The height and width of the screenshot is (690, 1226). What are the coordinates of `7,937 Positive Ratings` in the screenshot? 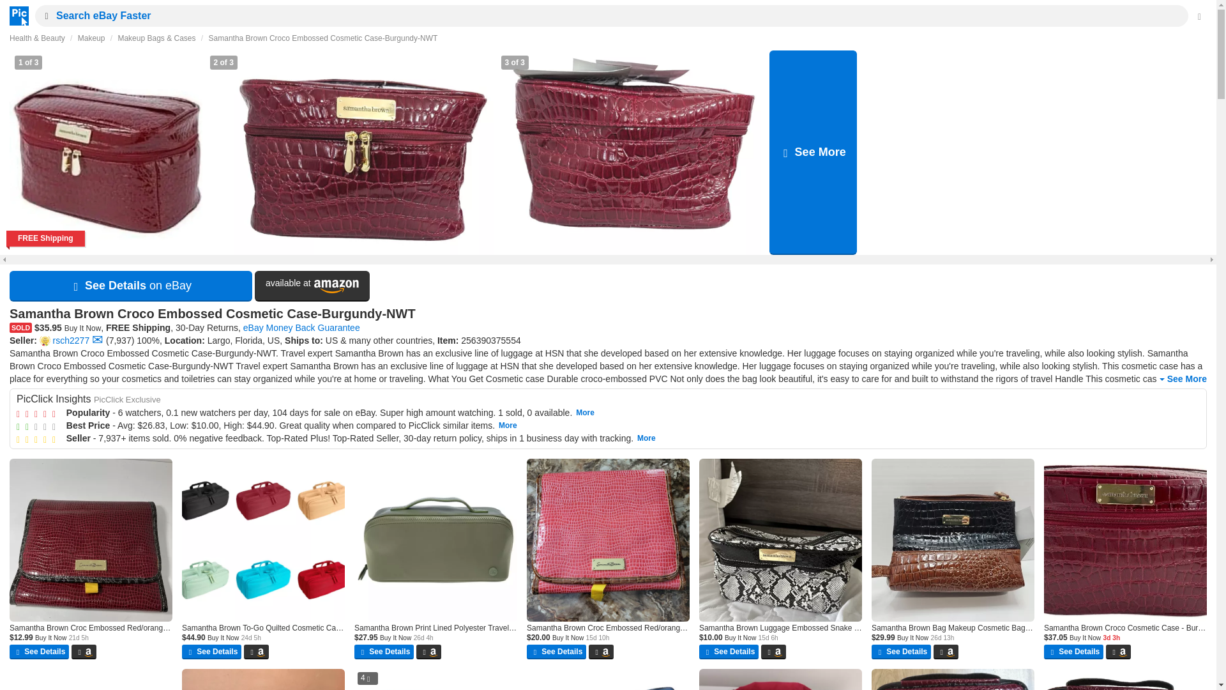 It's located at (15, 15).